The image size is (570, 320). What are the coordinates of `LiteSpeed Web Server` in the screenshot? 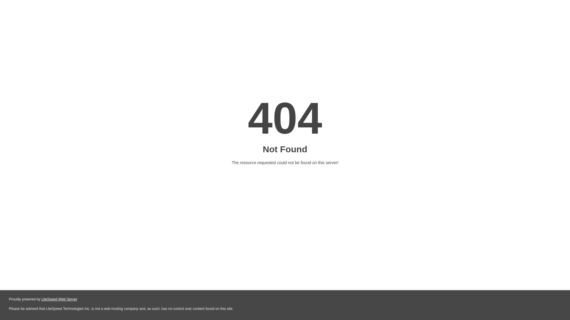 It's located at (59, 299).